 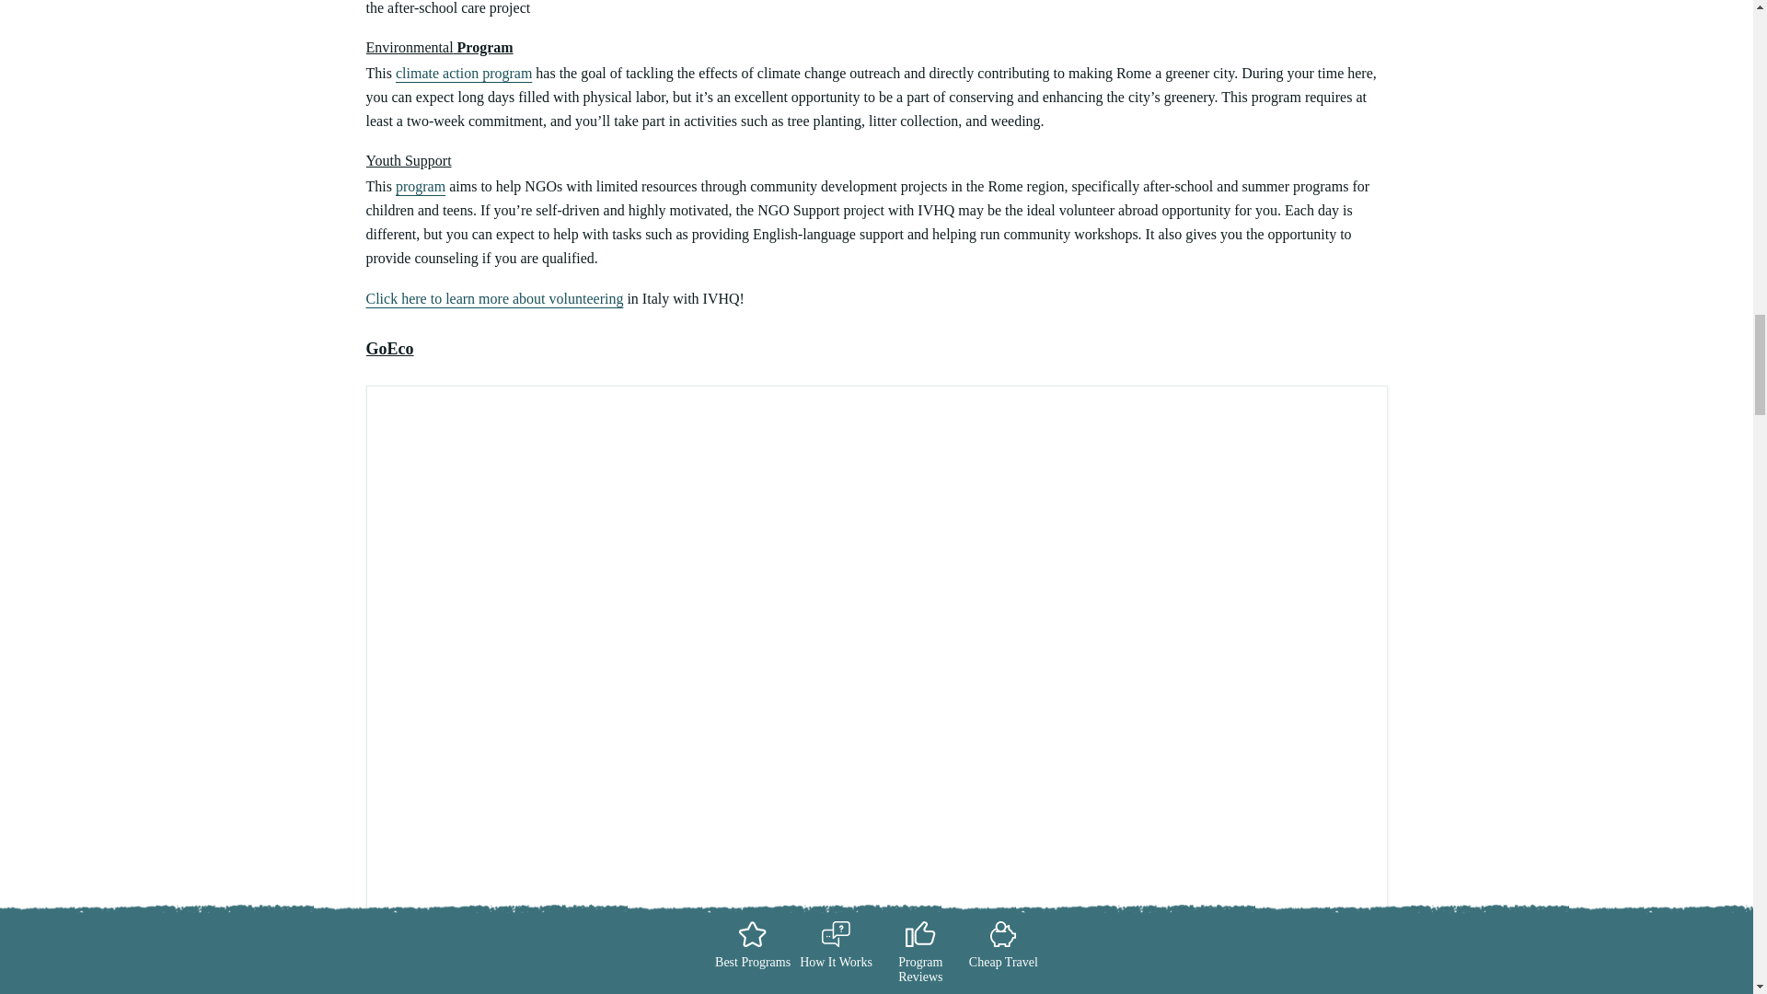 I want to click on Youth Support, so click(x=409, y=160).